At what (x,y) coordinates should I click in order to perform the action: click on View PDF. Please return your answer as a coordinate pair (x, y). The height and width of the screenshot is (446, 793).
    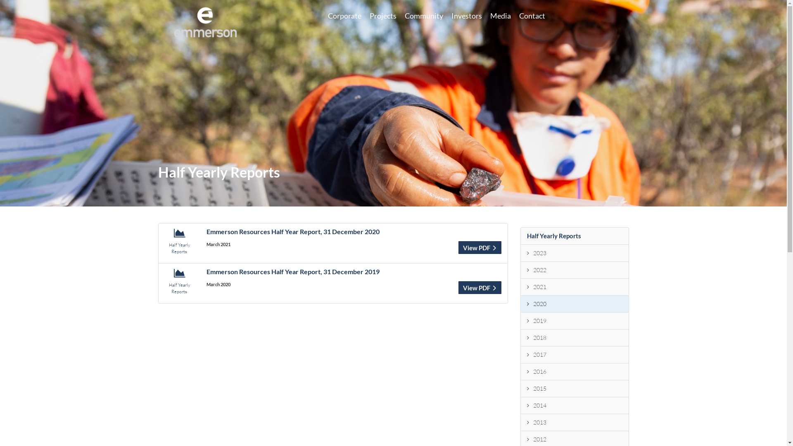
    Looking at the image, I should click on (480, 248).